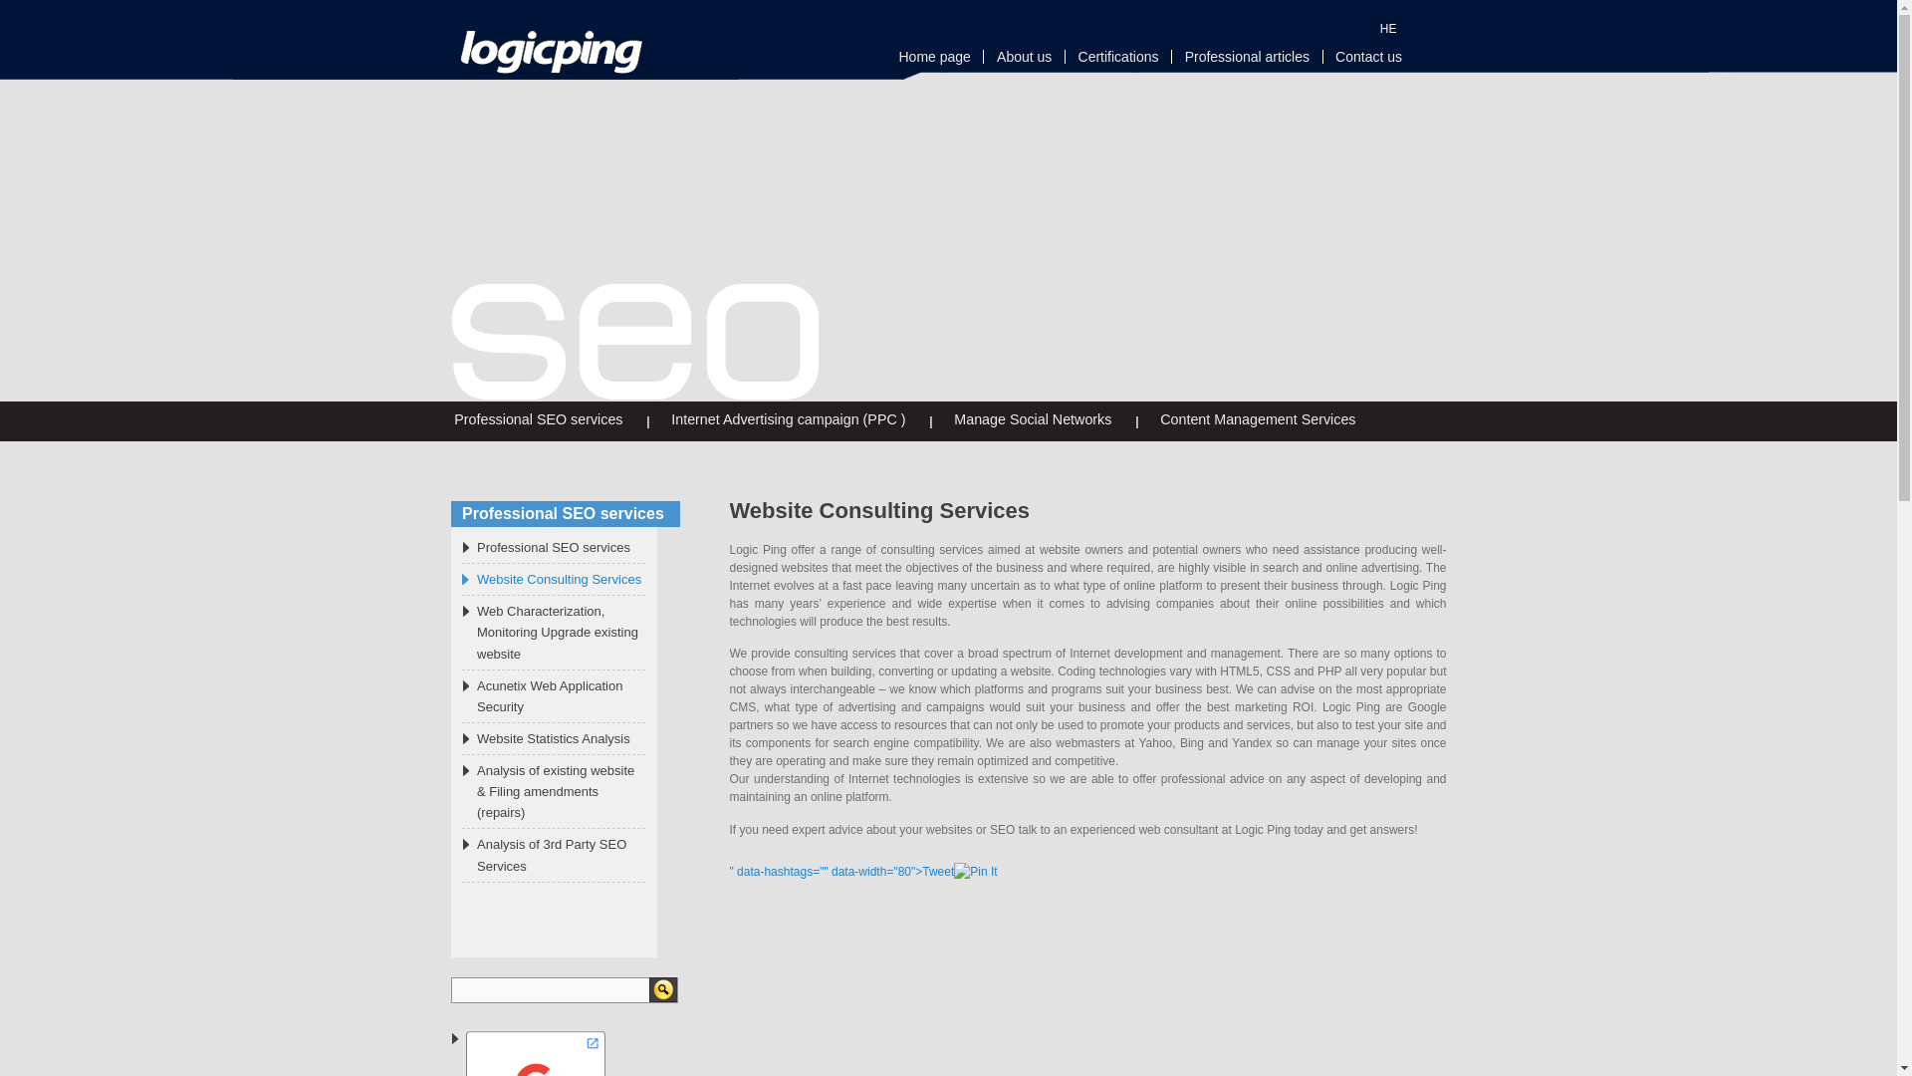  What do you see at coordinates (546, 738) in the screenshot?
I see `Website Statistics Analysis` at bounding box center [546, 738].